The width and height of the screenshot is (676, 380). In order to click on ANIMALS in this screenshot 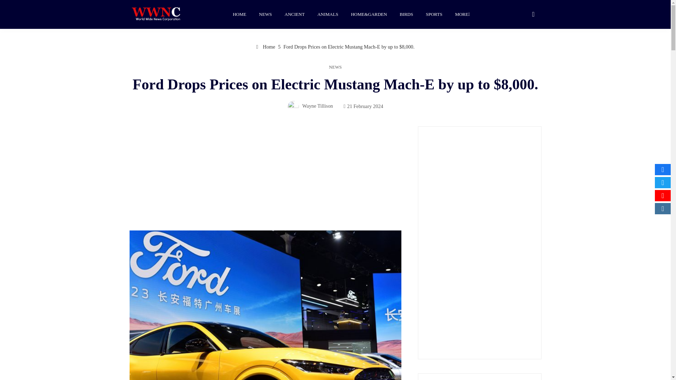, I will do `click(327, 14)`.